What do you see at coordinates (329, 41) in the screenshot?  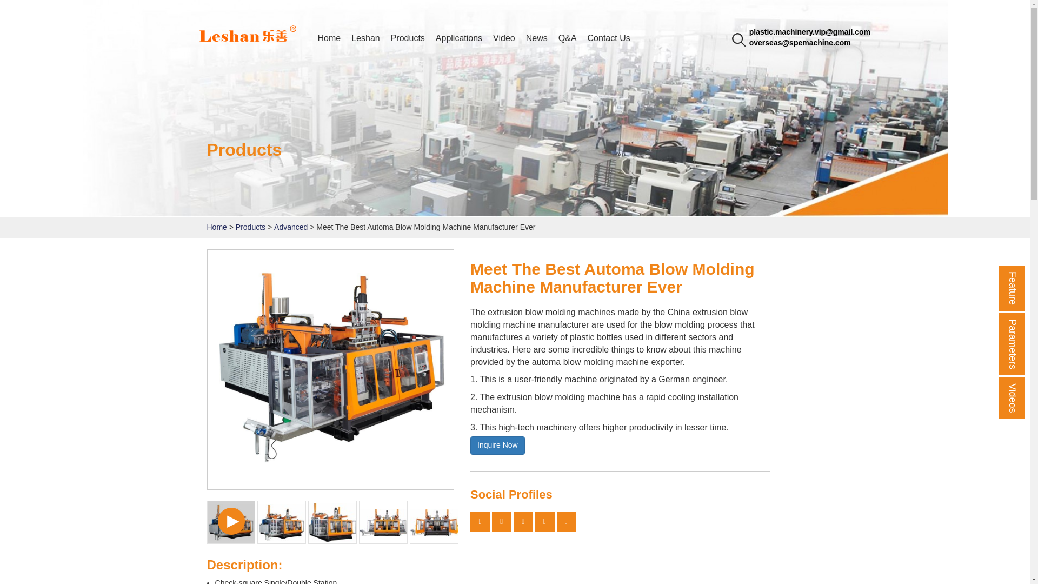 I see `Home` at bounding box center [329, 41].